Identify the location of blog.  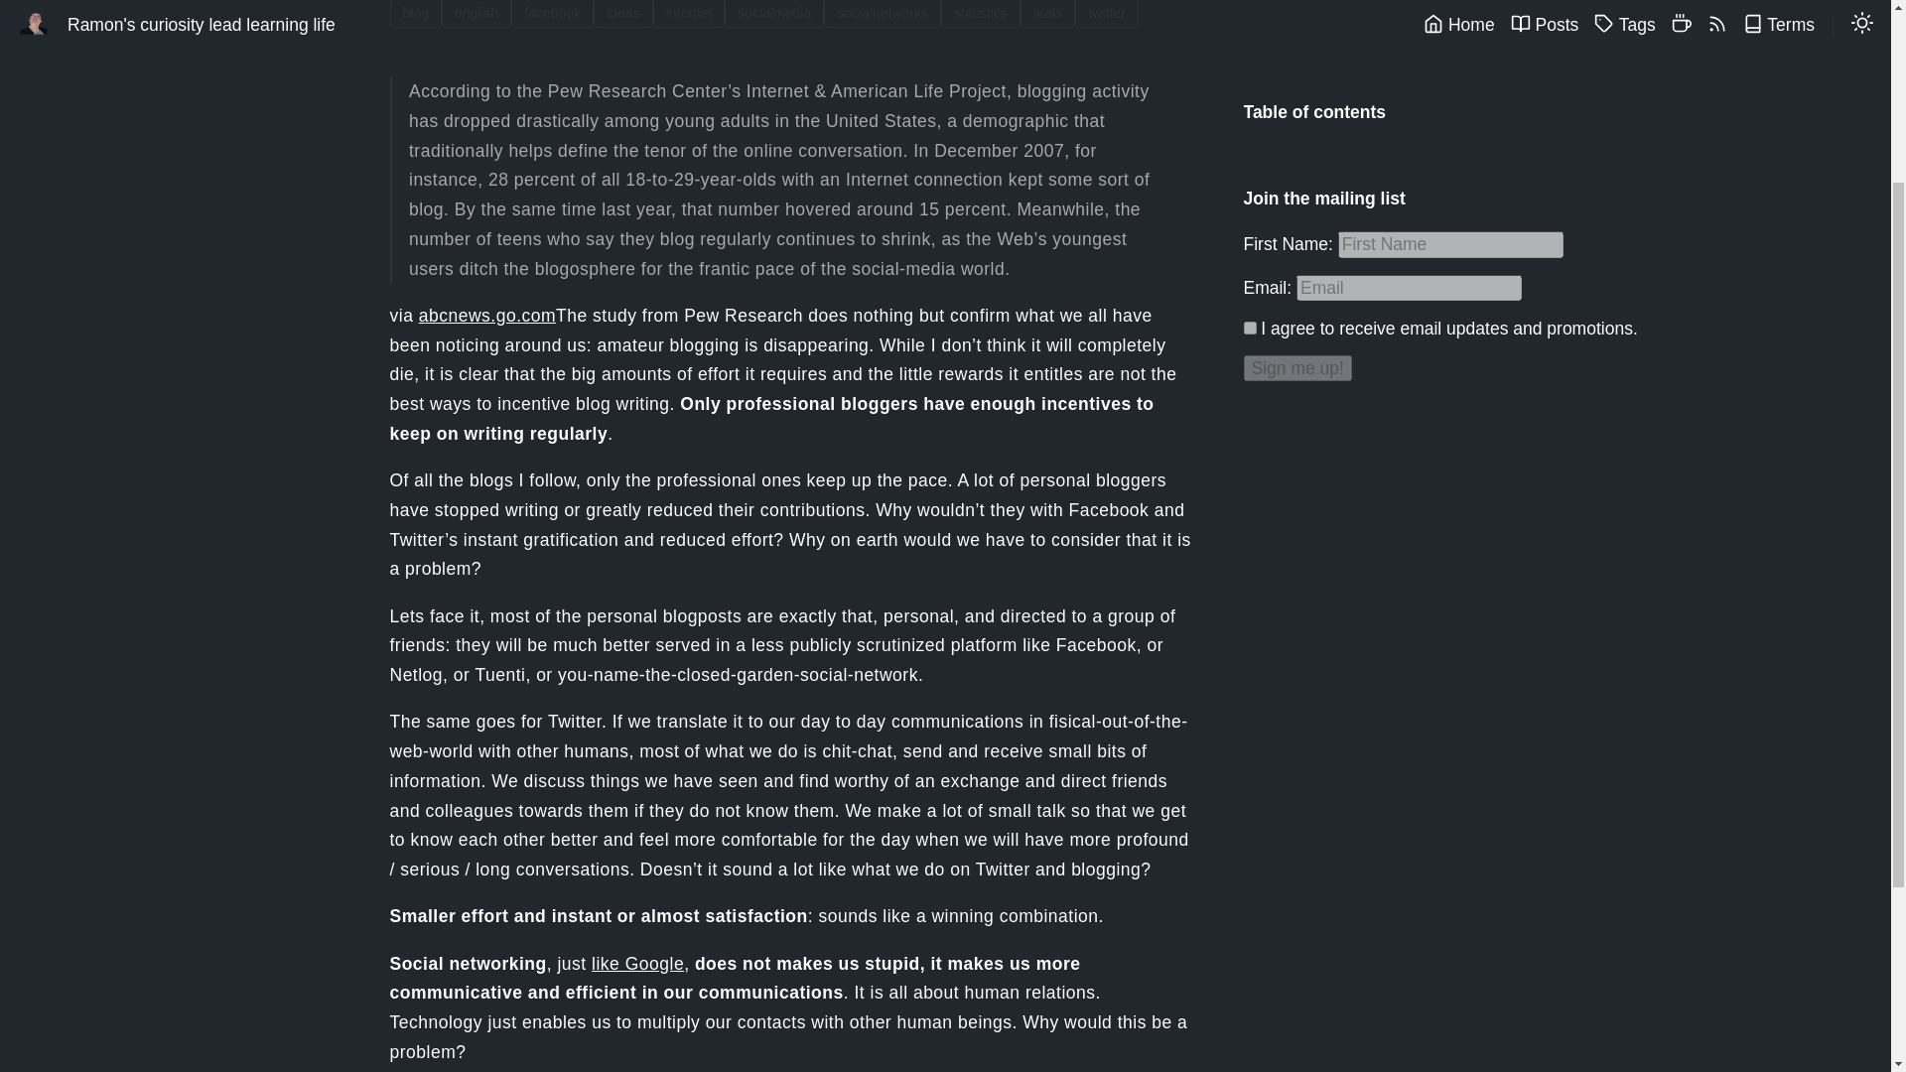
(415, 14).